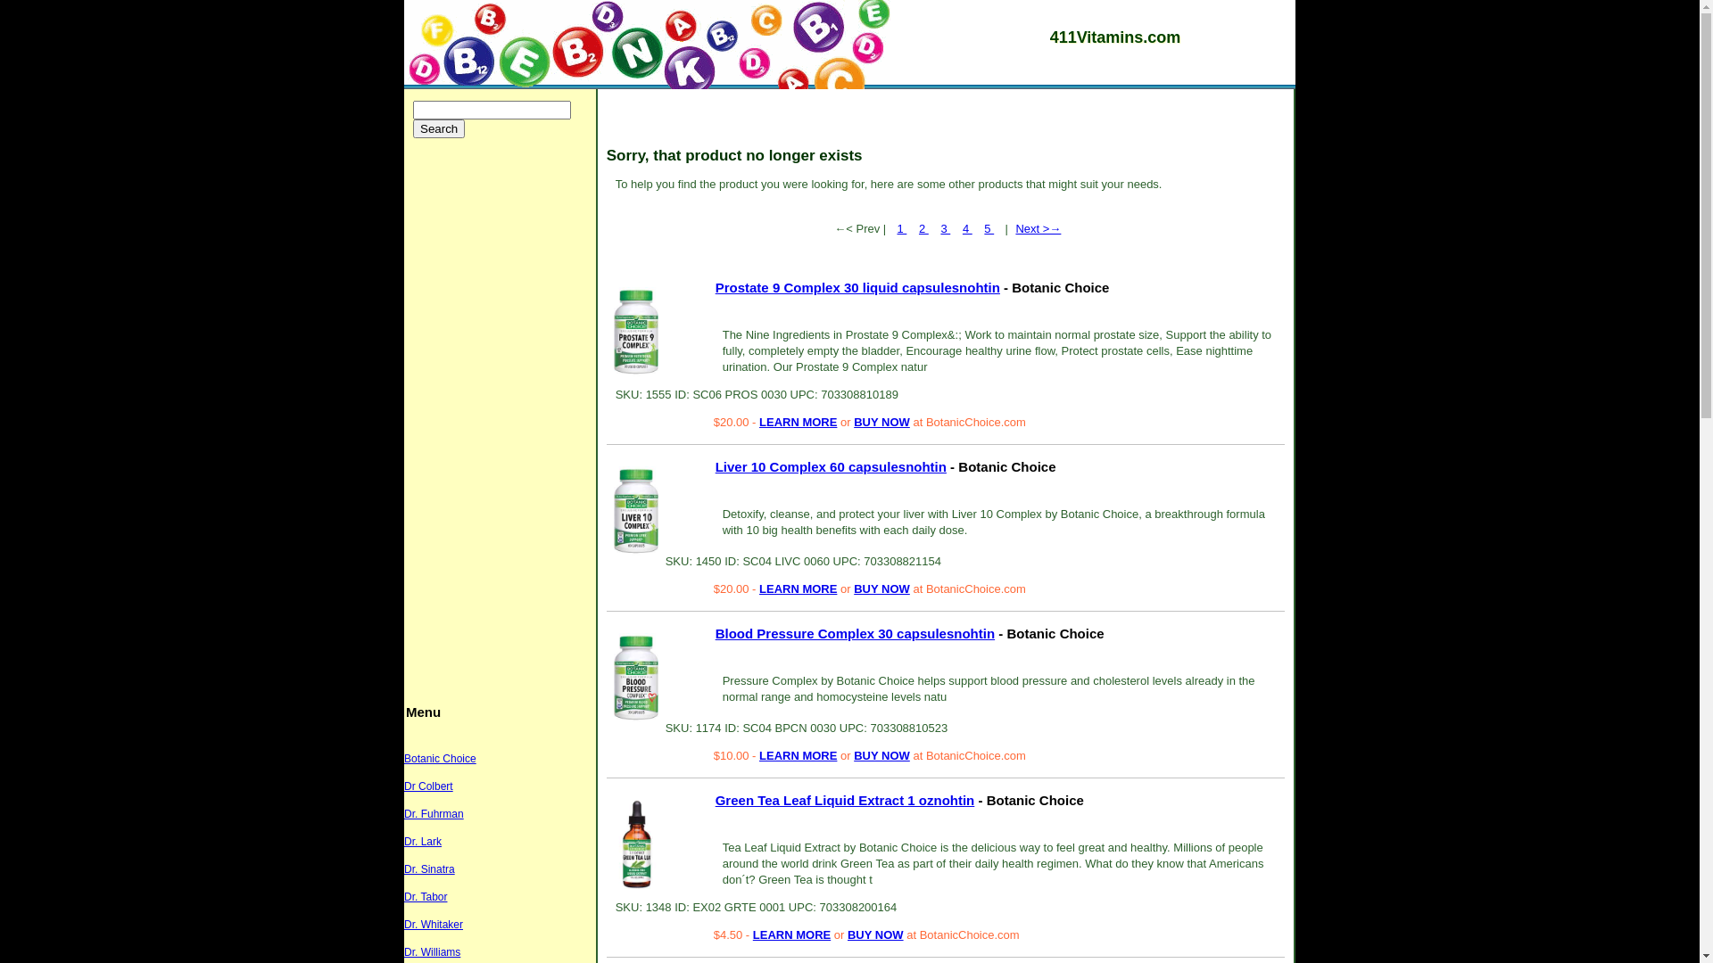  Describe the element at coordinates (636, 844) in the screenshot. I see `Green Tea Leaf Liquid Extract 1 oznohtin` at that location.